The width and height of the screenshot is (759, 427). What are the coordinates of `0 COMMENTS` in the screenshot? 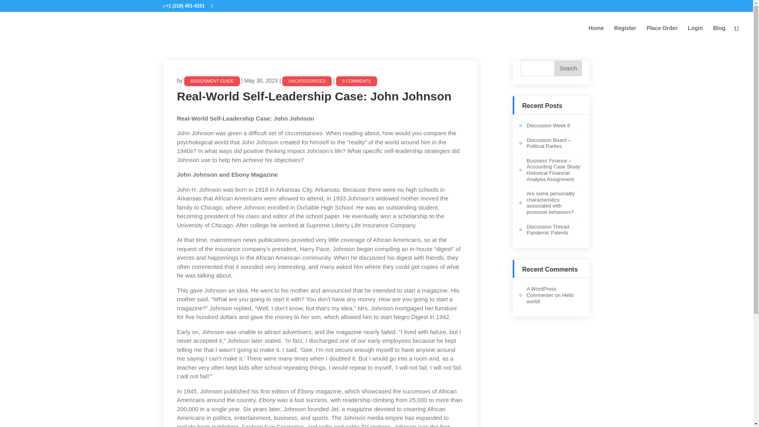 It's located at (456, 130).